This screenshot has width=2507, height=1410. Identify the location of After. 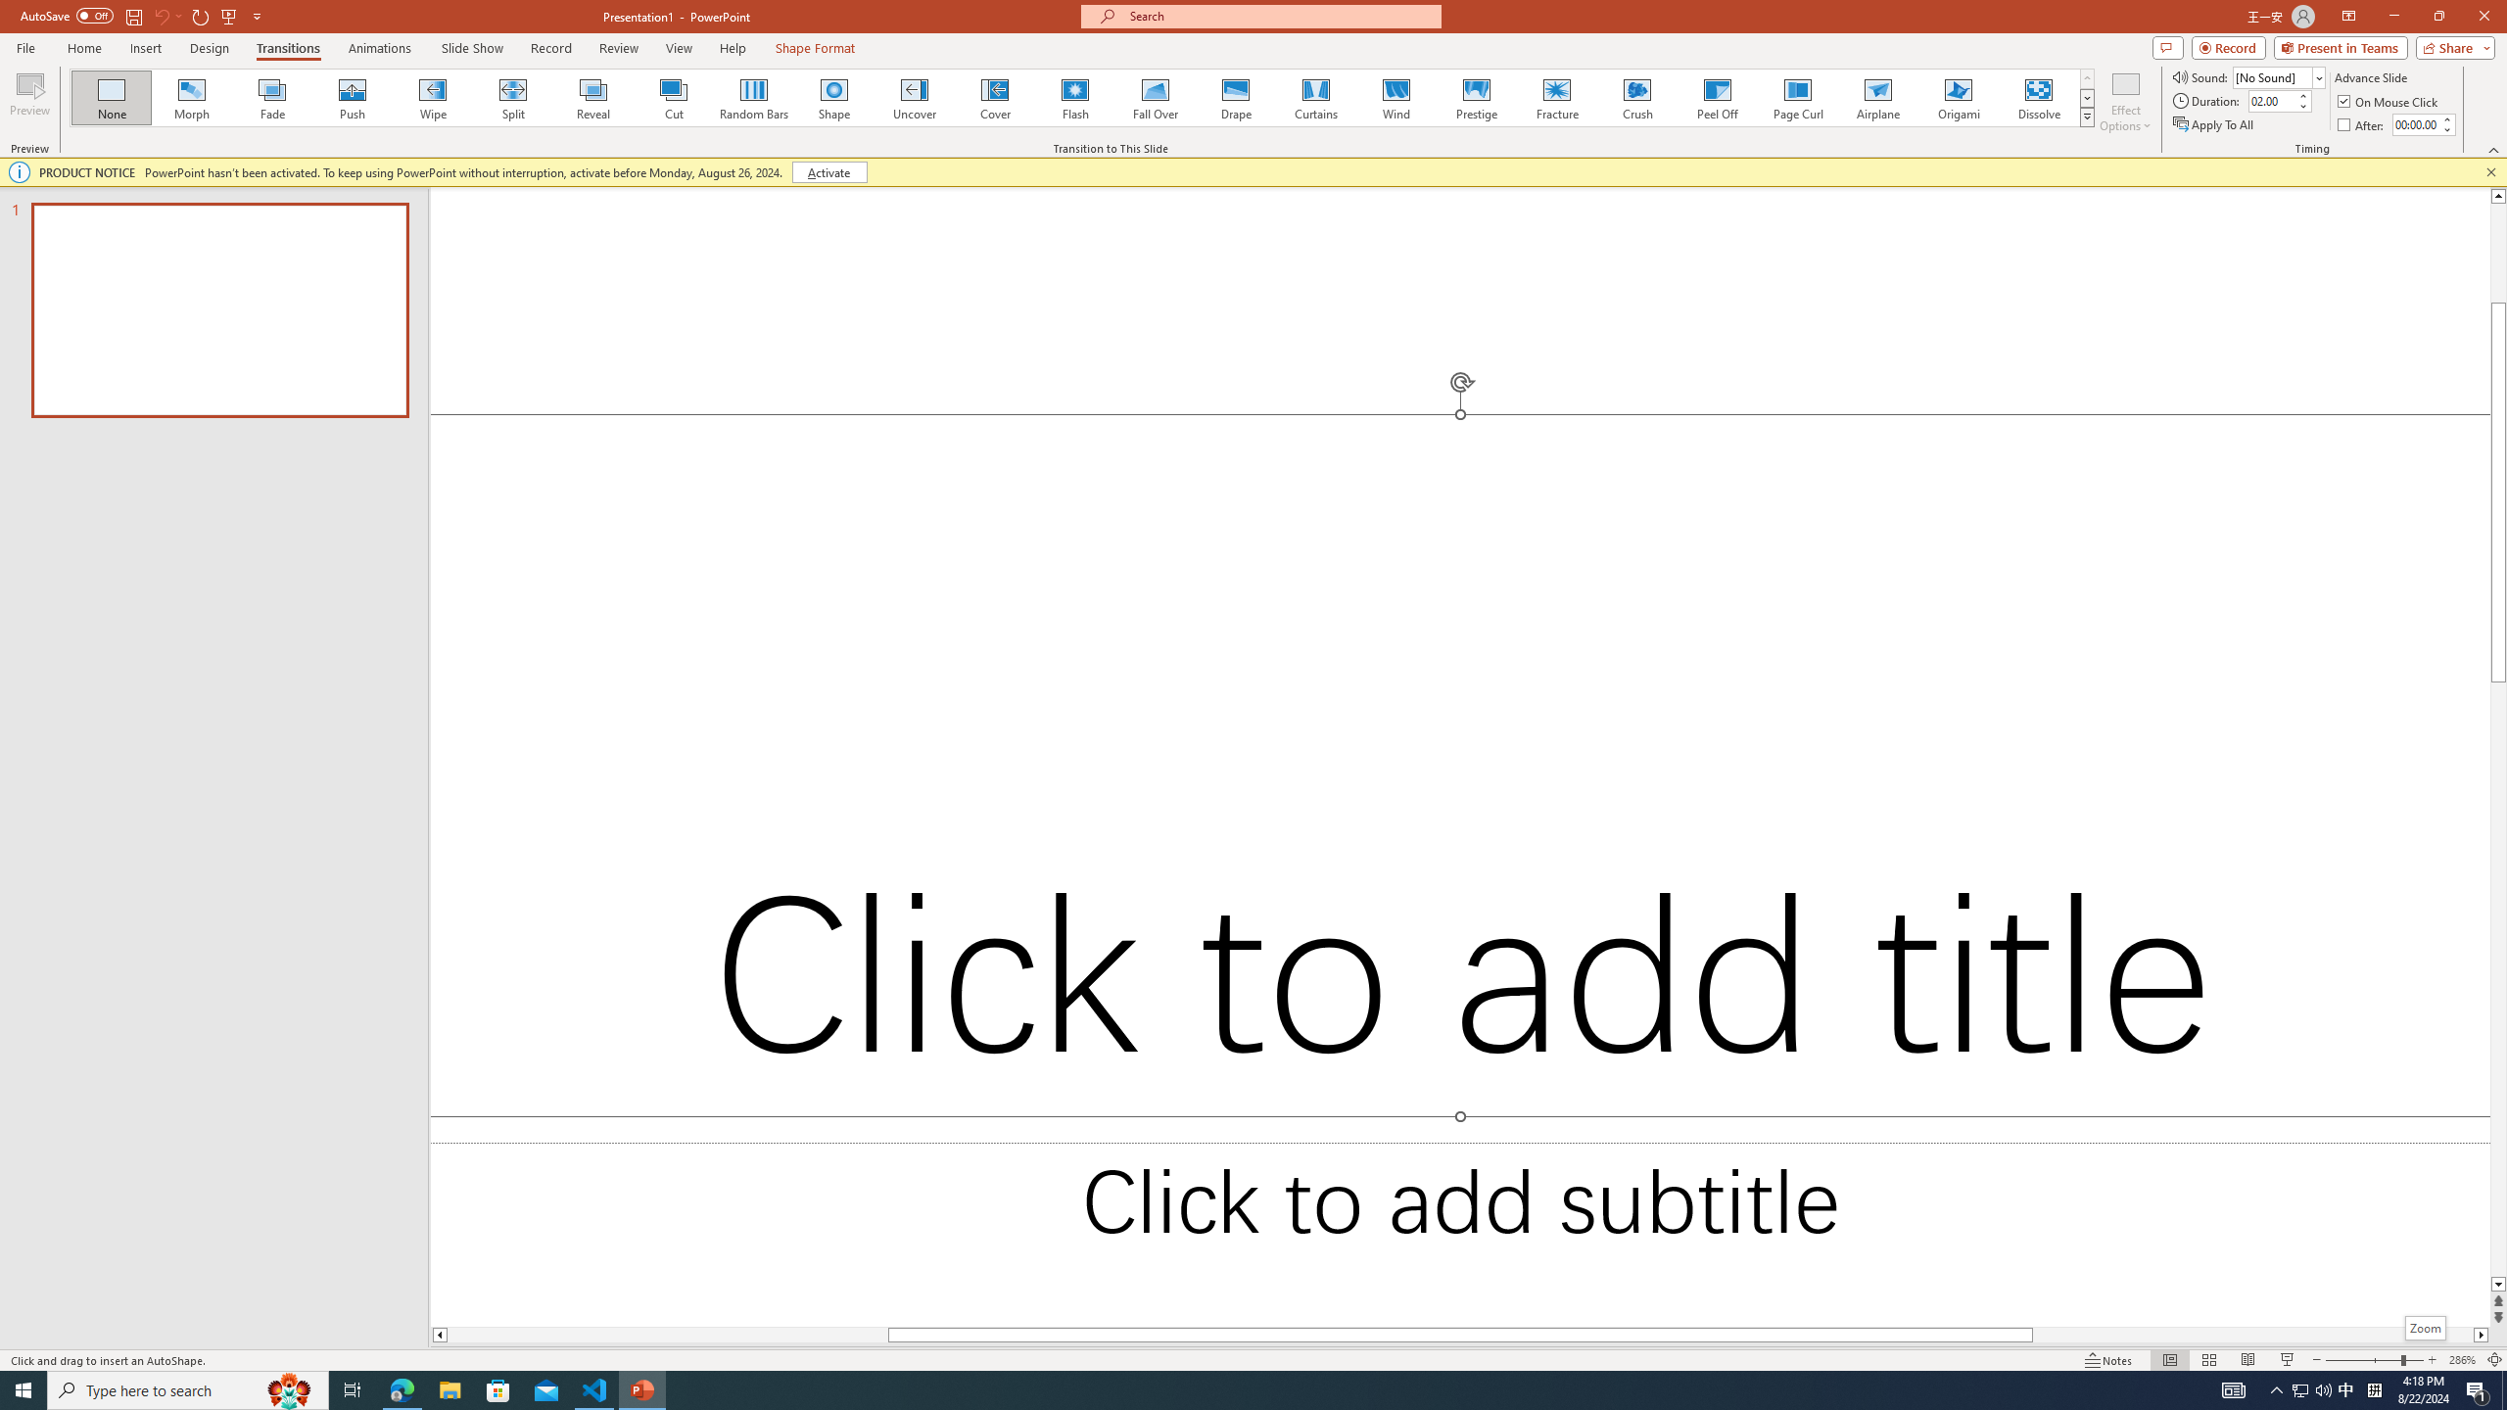
(2416, 124).